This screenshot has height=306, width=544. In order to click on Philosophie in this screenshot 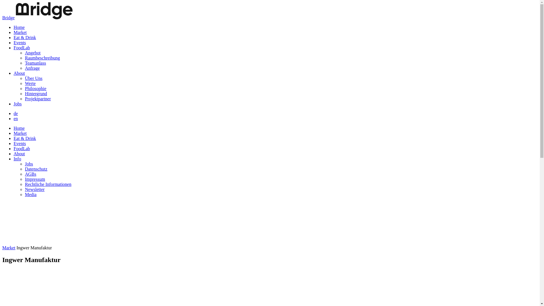, I will do `click(36, 88)`.